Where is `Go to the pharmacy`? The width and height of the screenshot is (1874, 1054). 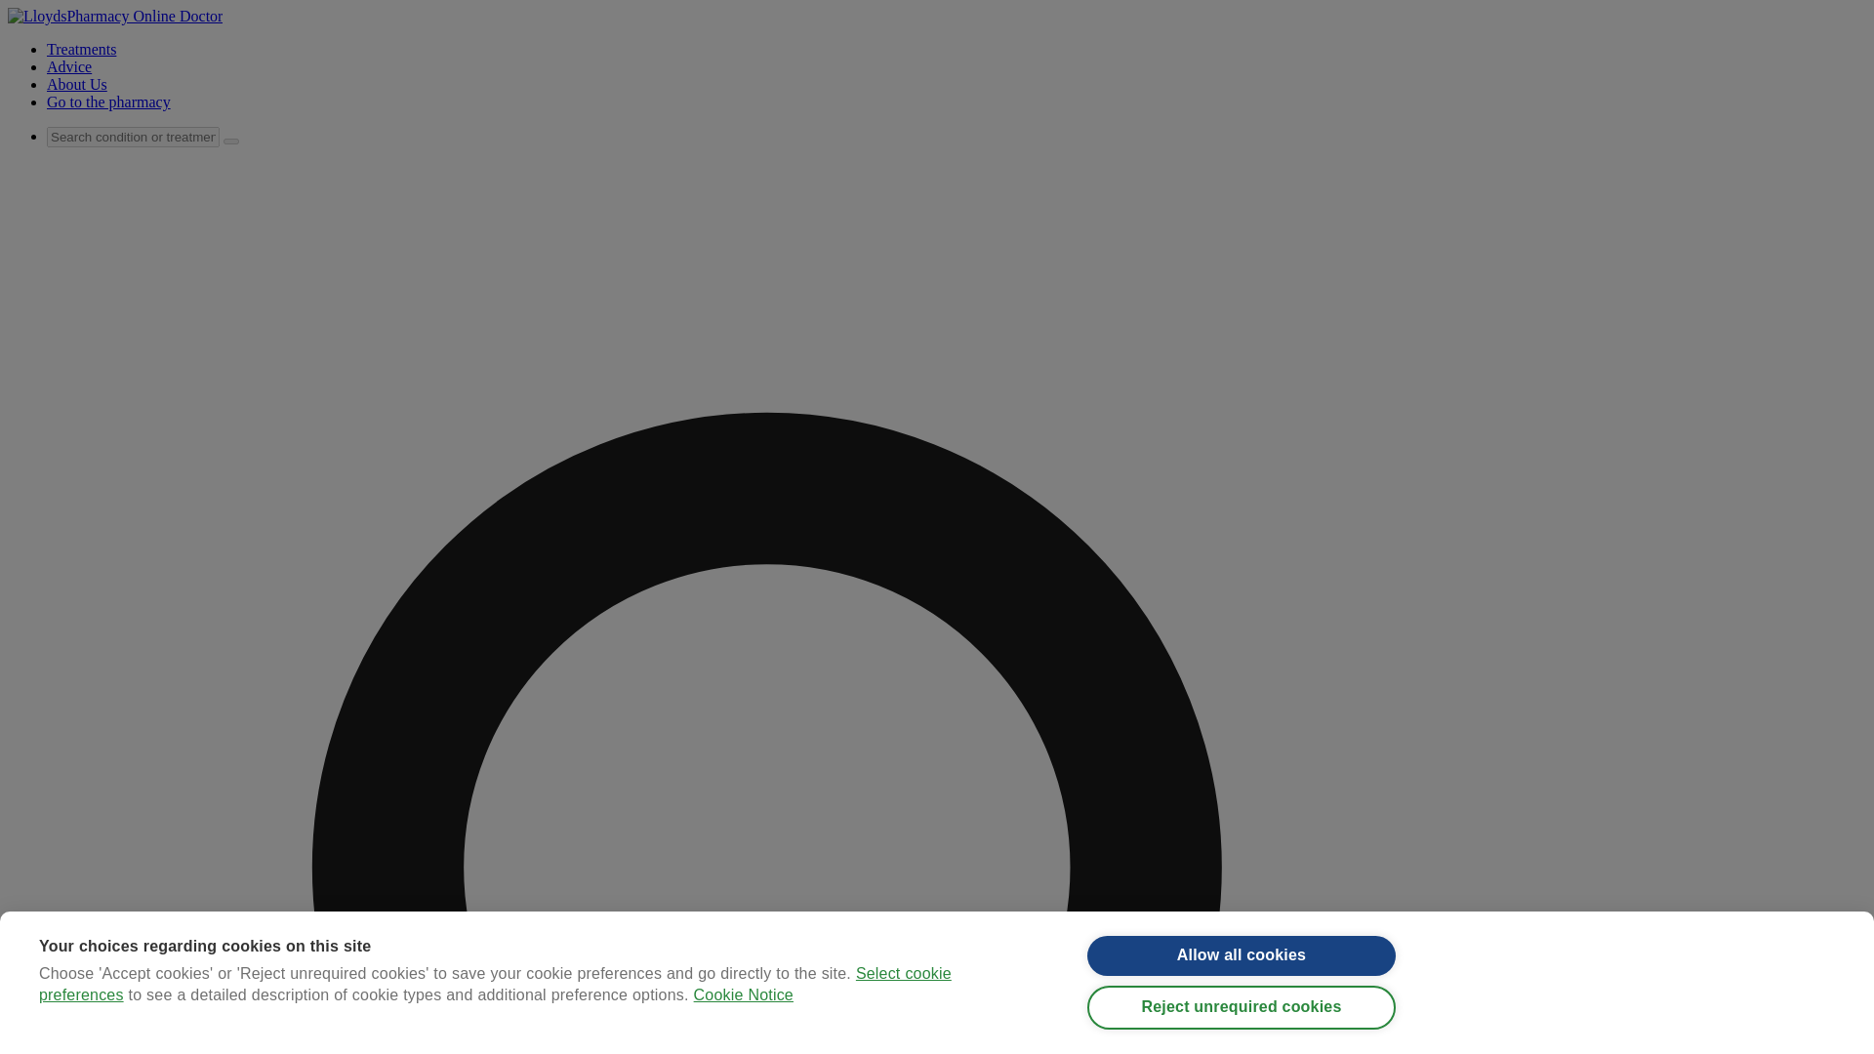 Go to the pharmacy is located at coordinates (108, 101).